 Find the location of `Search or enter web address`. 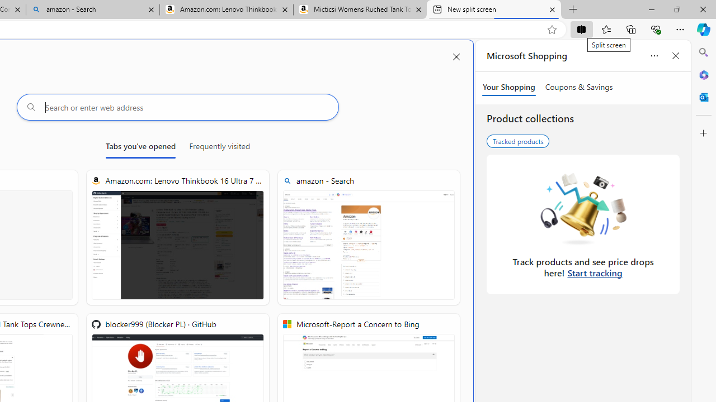

Search or enter web address is located at coordinates (177, 107).